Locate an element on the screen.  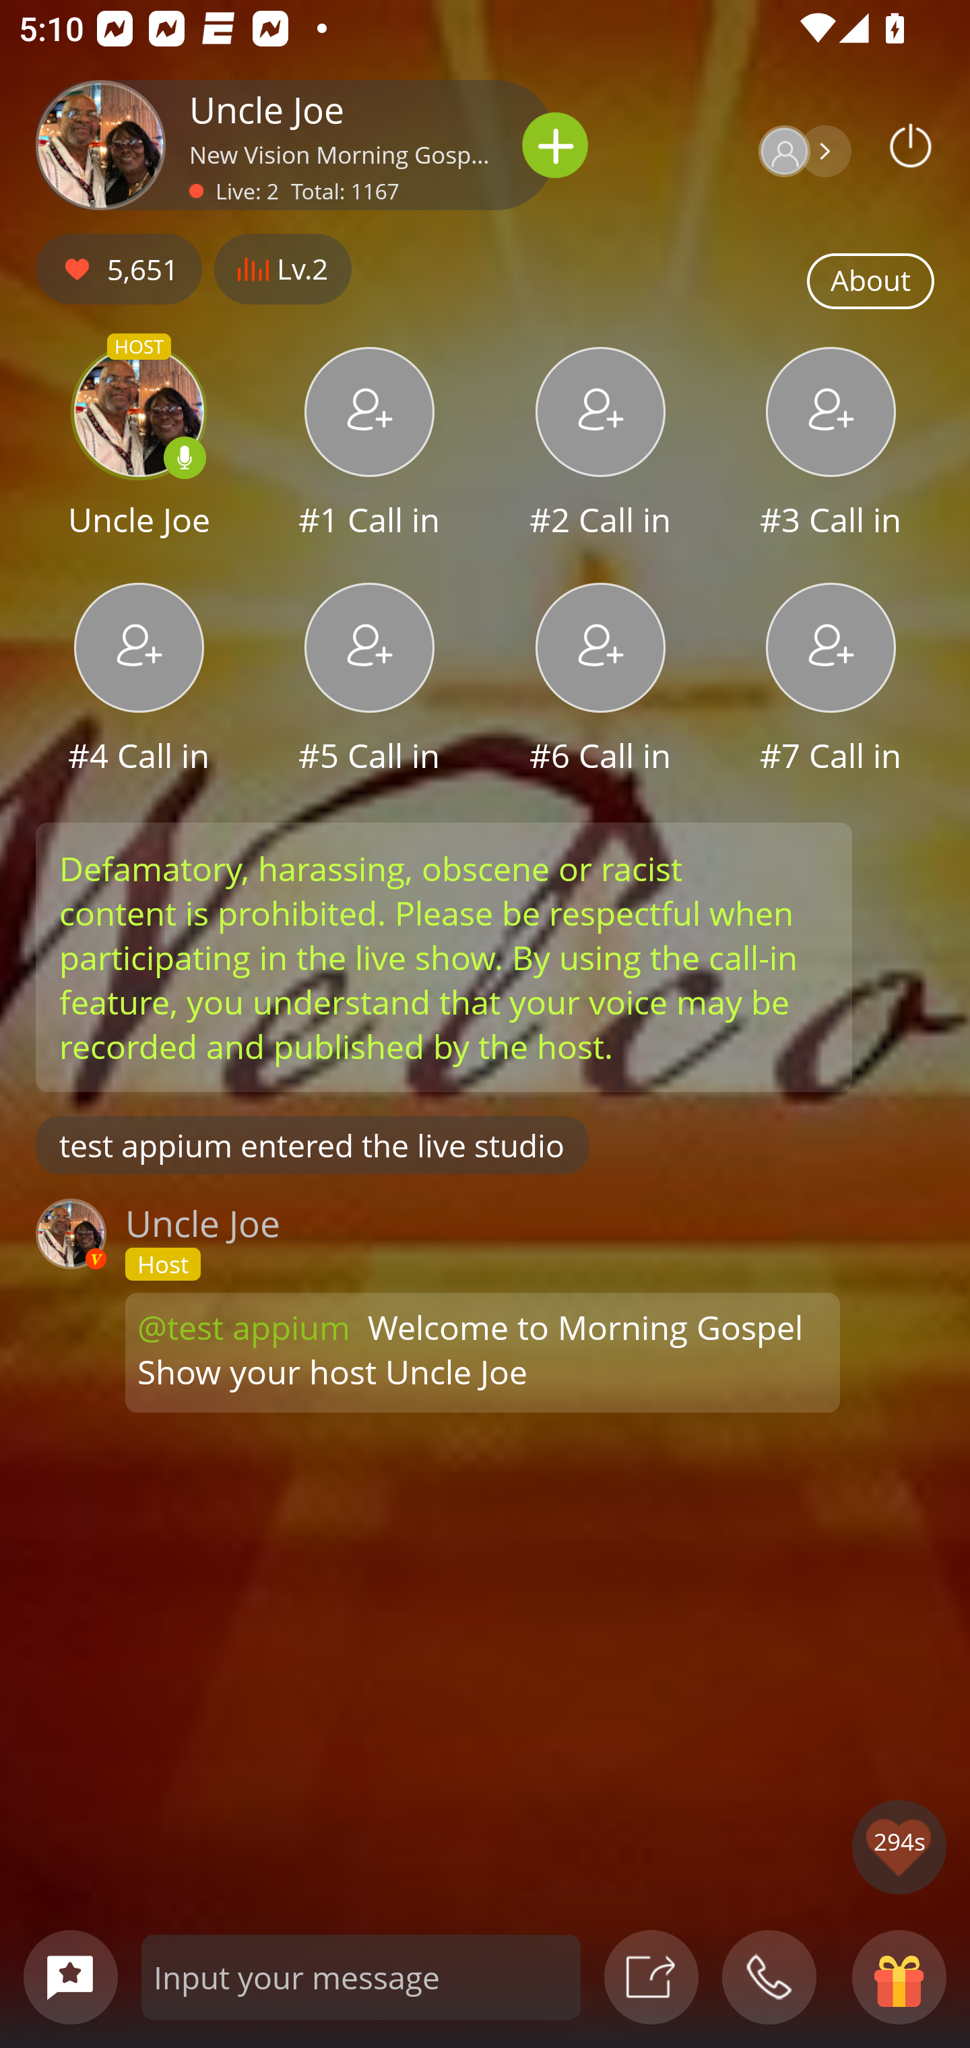
About is located at coordinates (870, 282).